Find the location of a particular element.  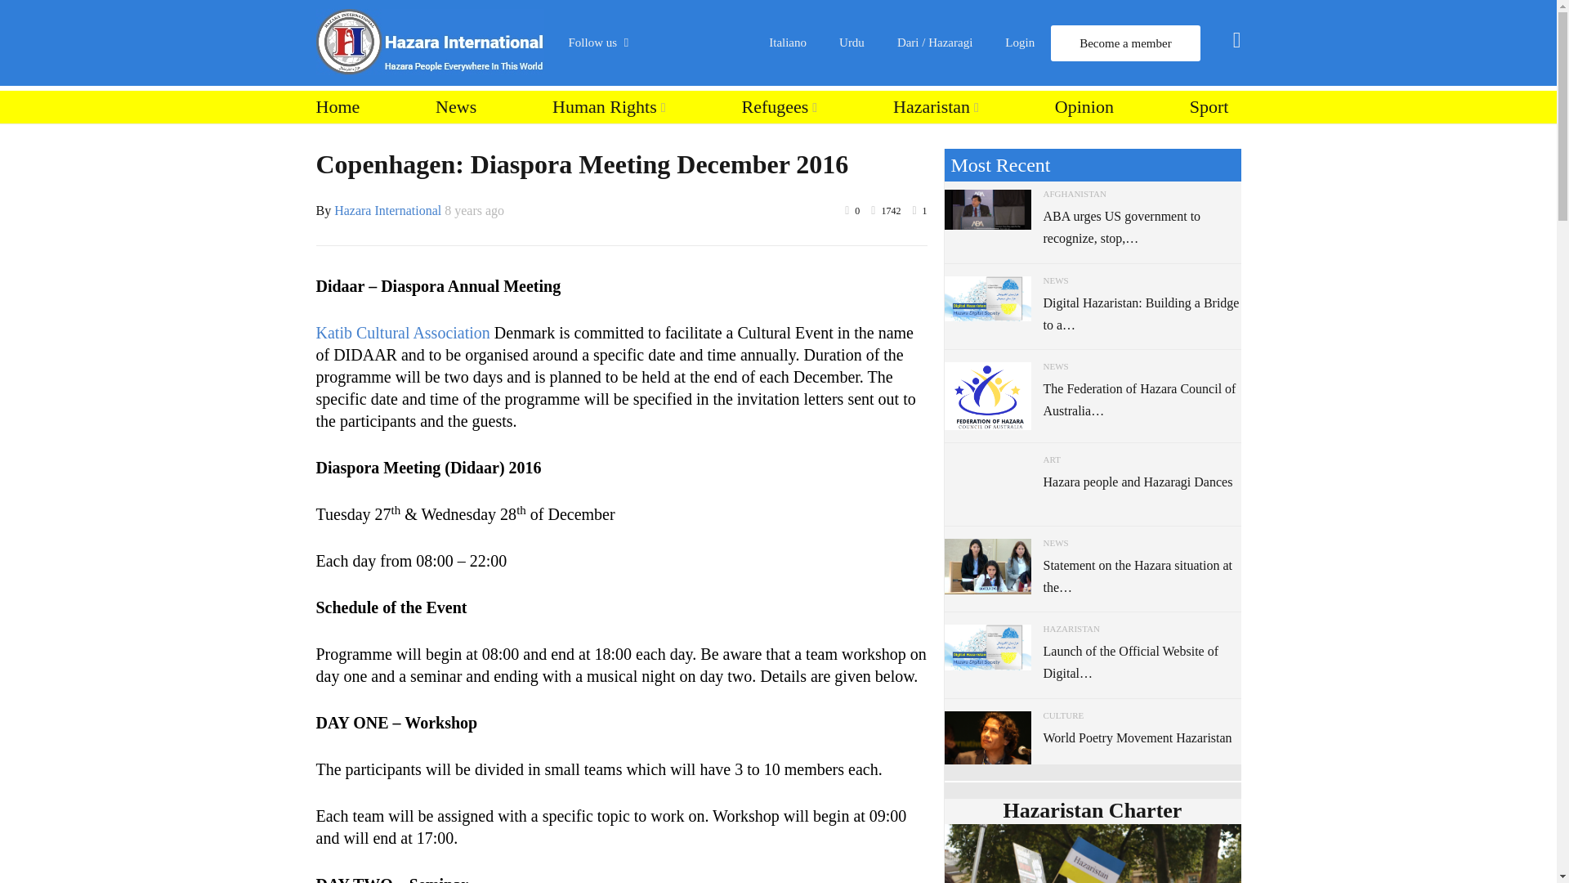

View all posts in News is located at coordinates (1056, 280).